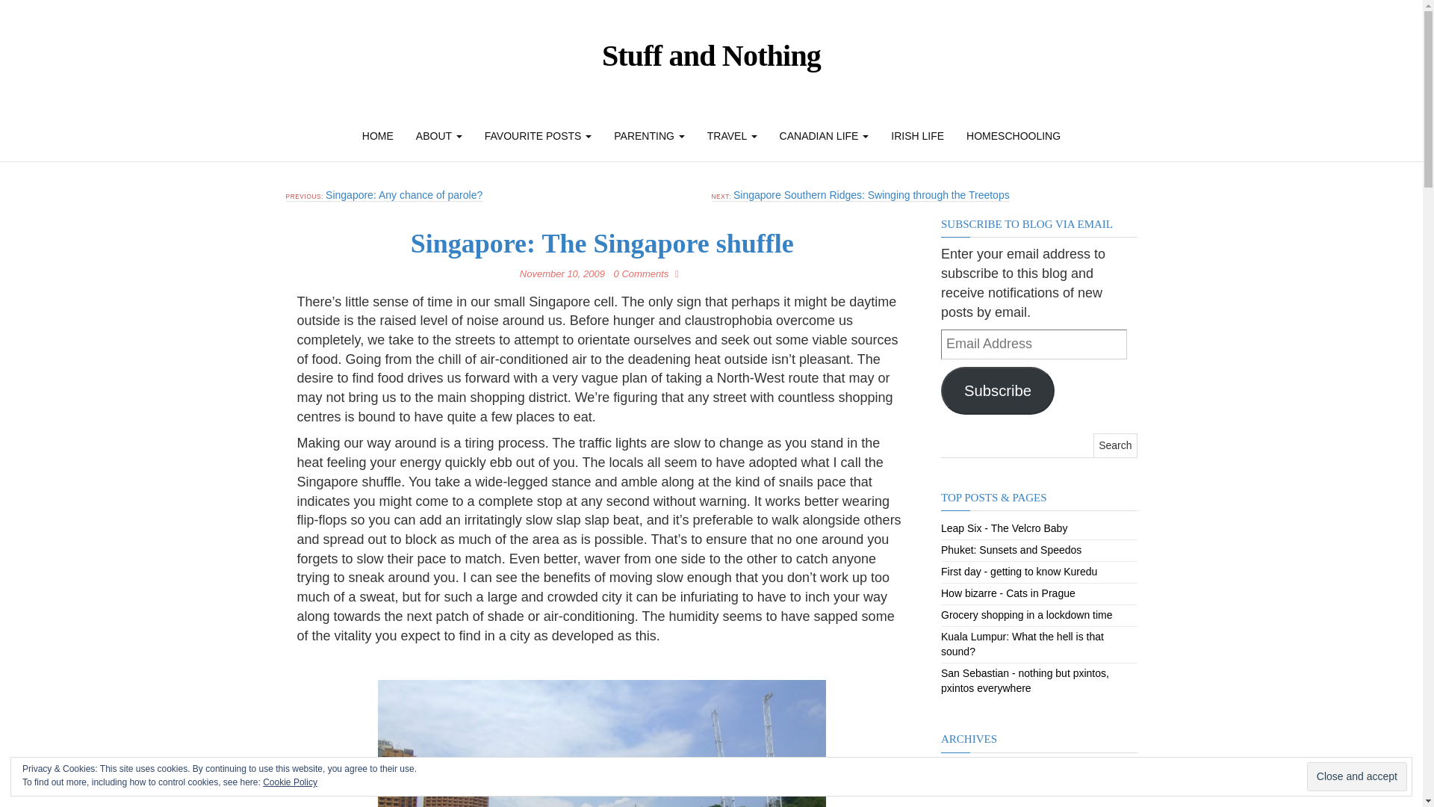  I want to click on Parenting, so click(648, 136).